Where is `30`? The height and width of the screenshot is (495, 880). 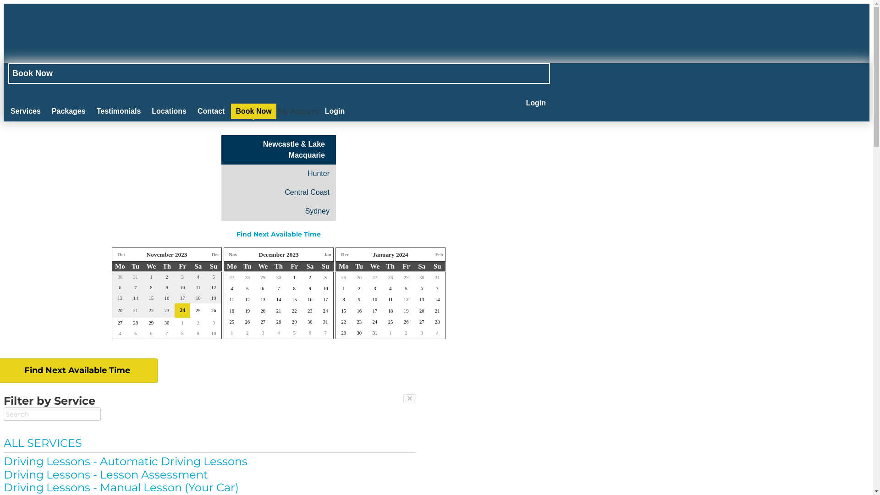 30 is located at coordinates (167, 323).